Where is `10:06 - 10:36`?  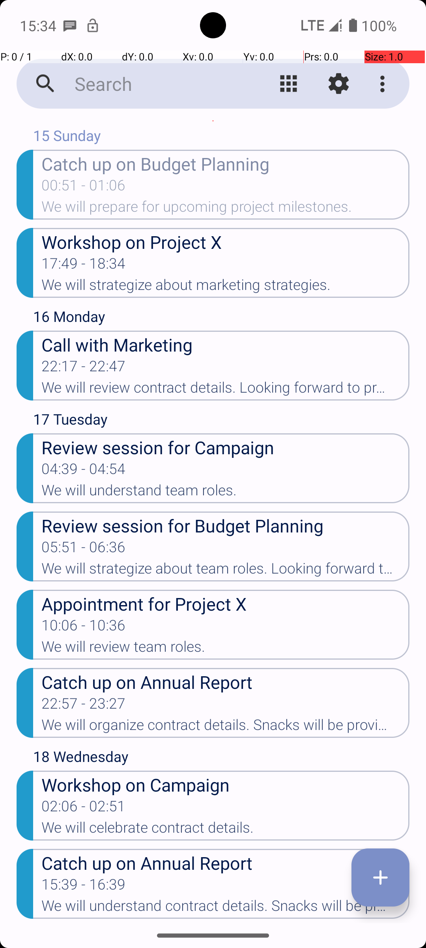
10:06 - 10:36 is located at coordinates (84, 628).